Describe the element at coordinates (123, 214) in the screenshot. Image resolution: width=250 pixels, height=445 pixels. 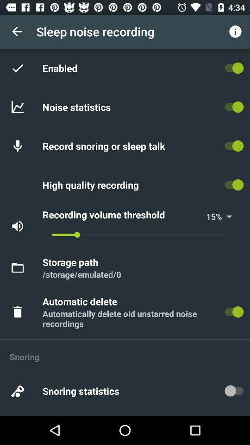
I see `click the item below the high quality recording item` at that location.